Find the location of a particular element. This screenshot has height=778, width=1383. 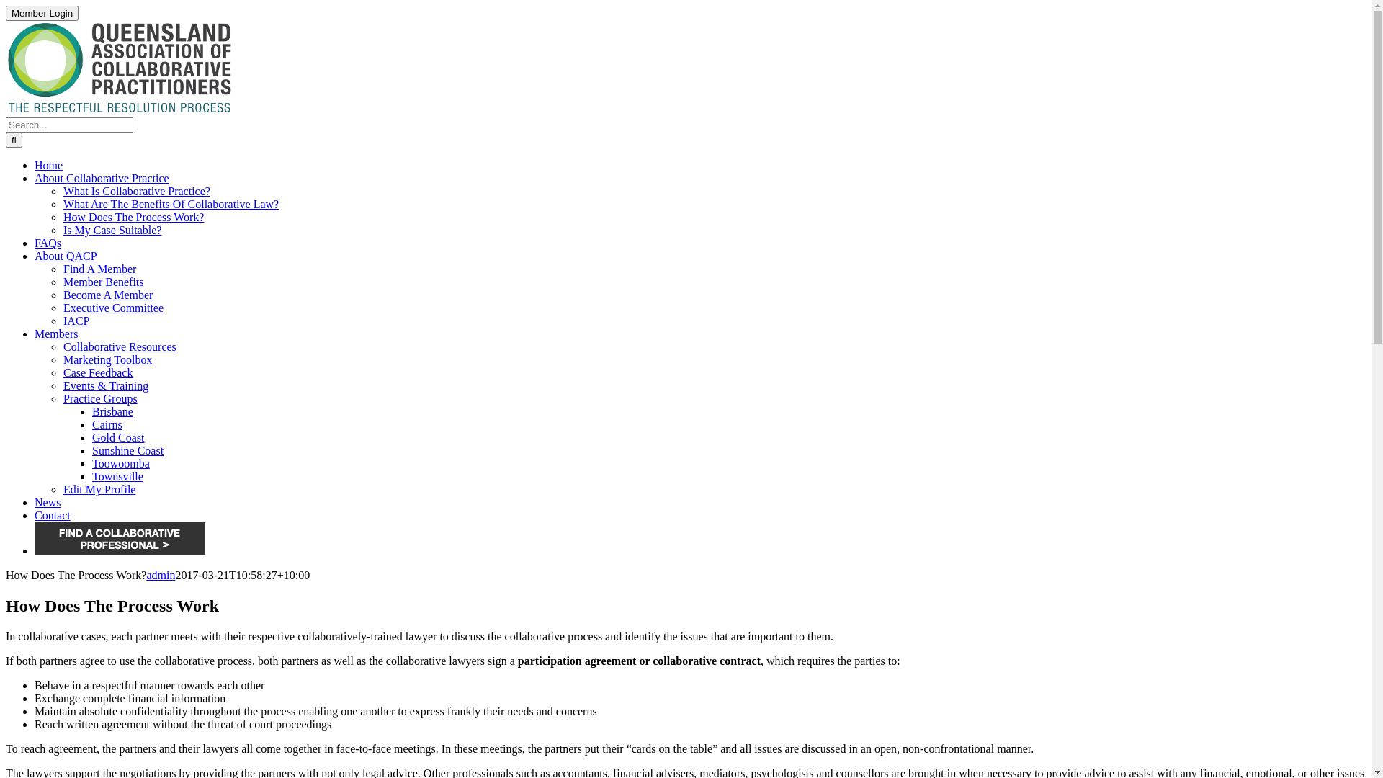

admin is located at coordinates (161, 575).